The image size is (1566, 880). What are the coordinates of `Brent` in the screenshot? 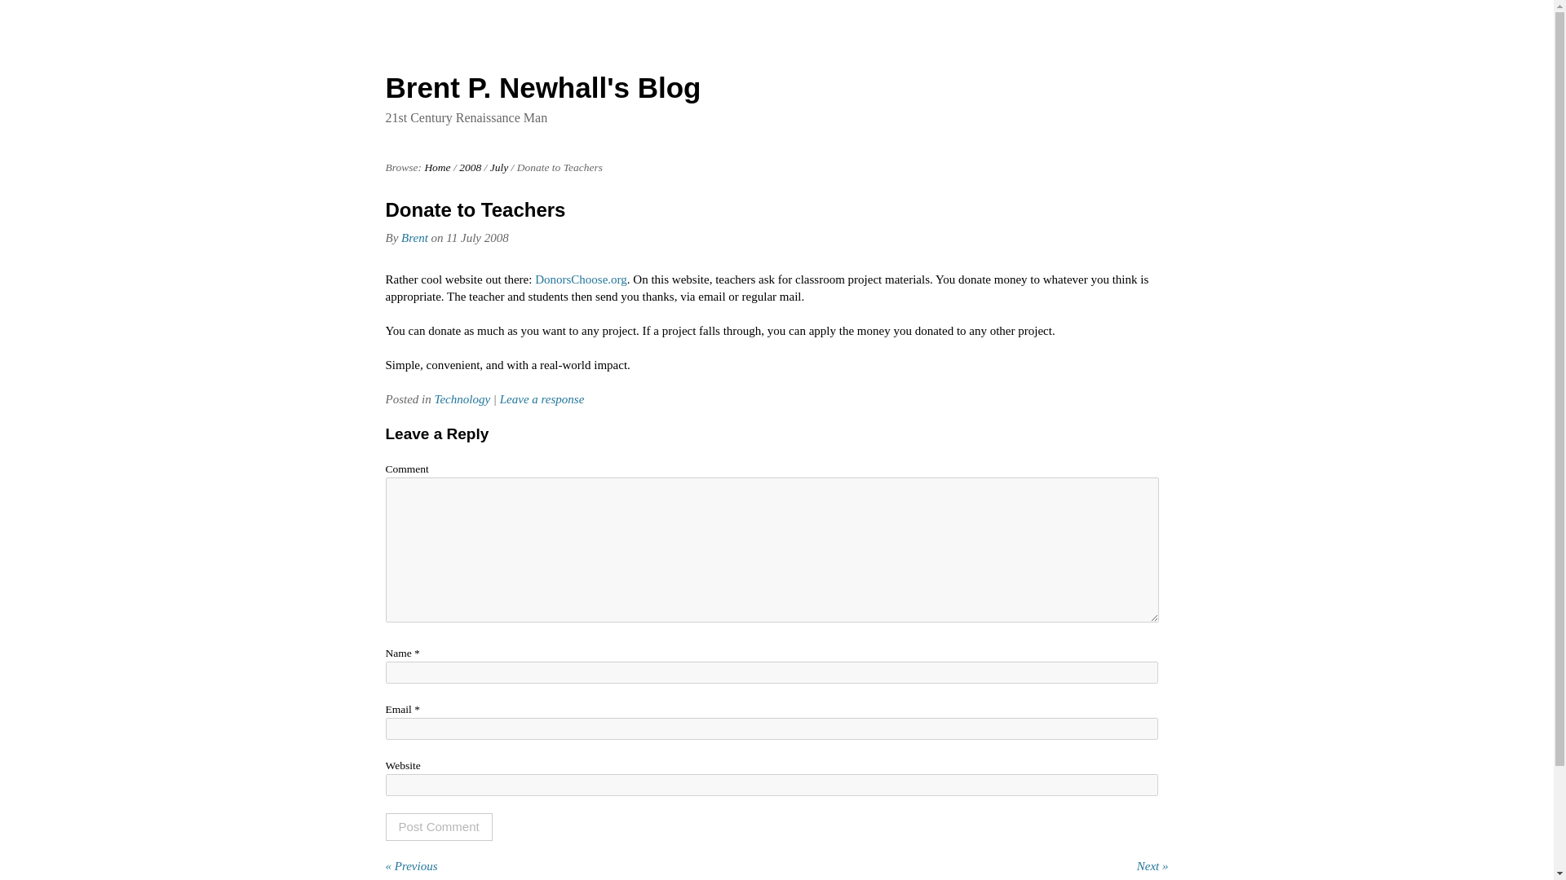 It's located at (414, 238).